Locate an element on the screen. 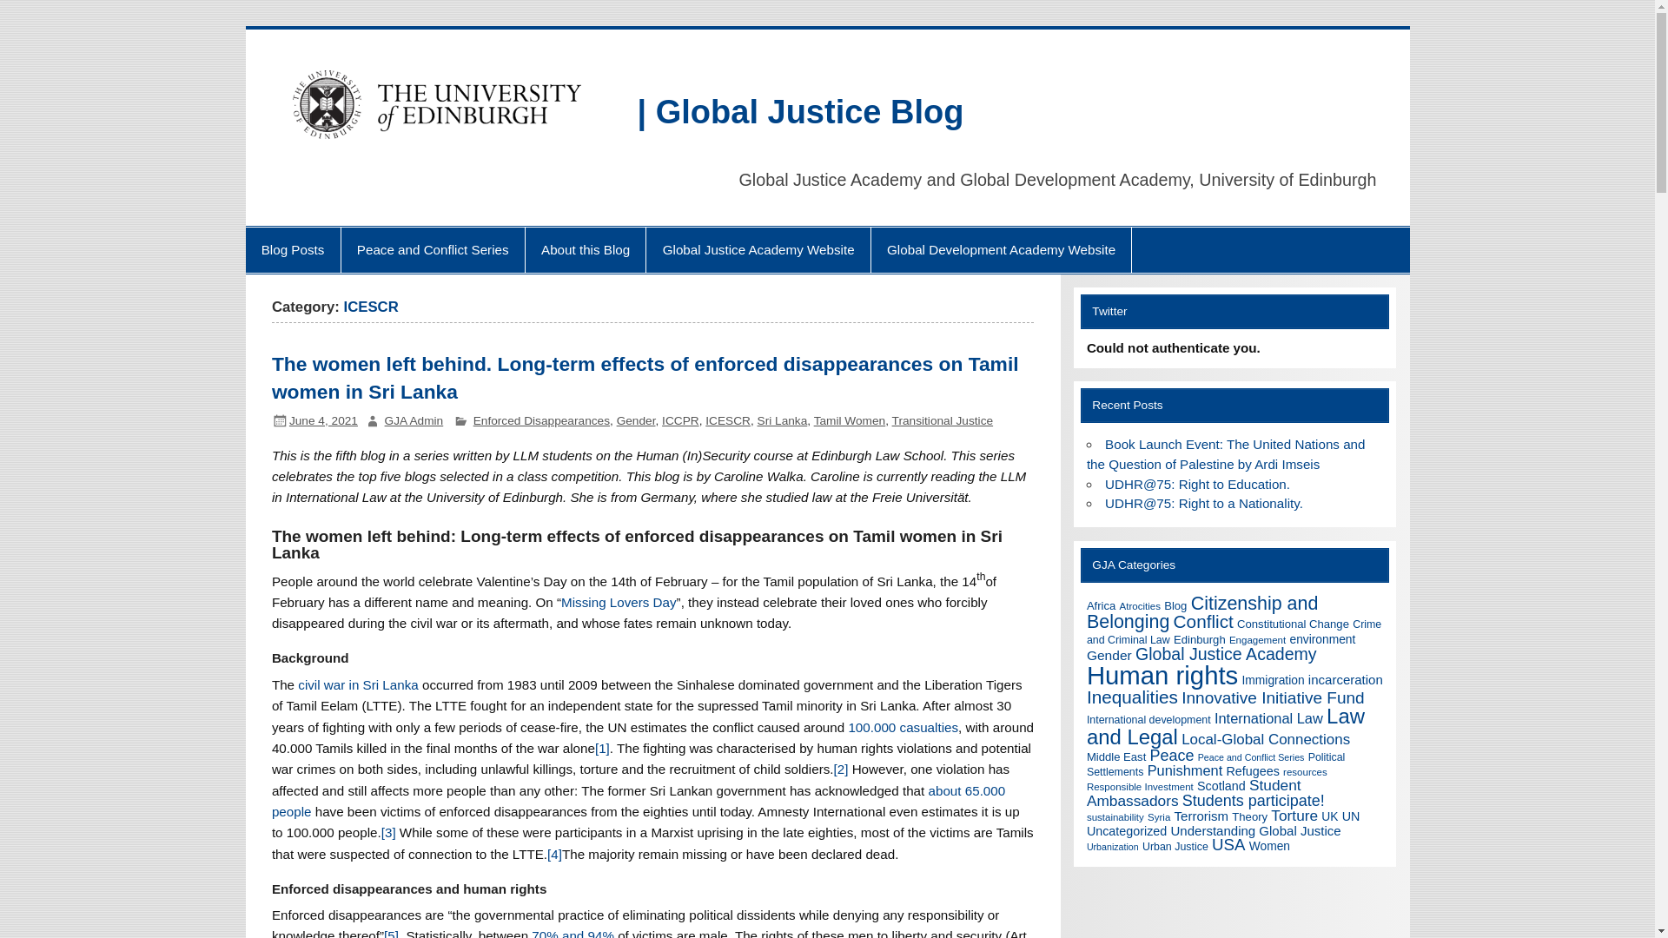  Transitional Justice is located at coordinates (943, 420).